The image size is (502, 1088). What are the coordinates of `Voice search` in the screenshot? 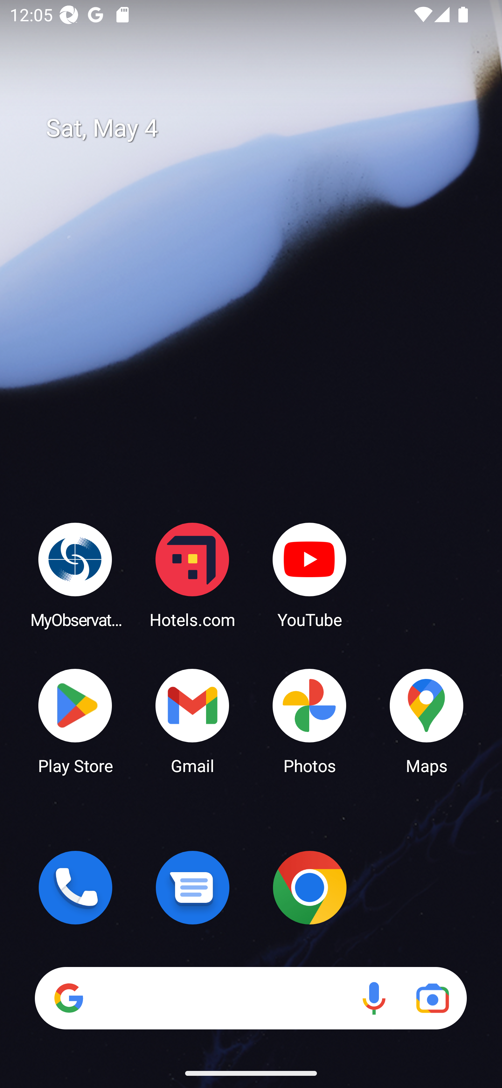 It's located at (374, 998).